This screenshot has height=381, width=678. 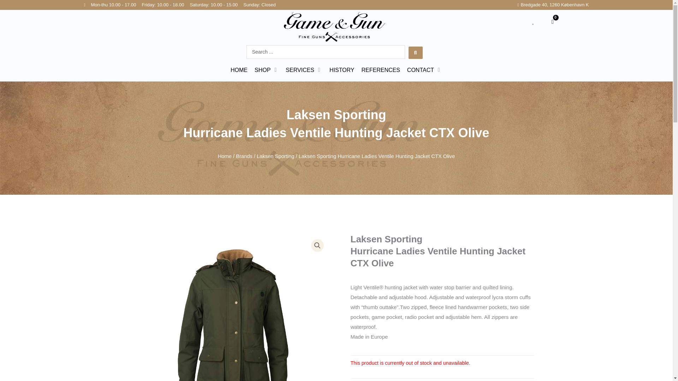 What do you see at coordinates (239, 70) in the screenshot?
I see `SHOP` at bounding box center [239, 70].